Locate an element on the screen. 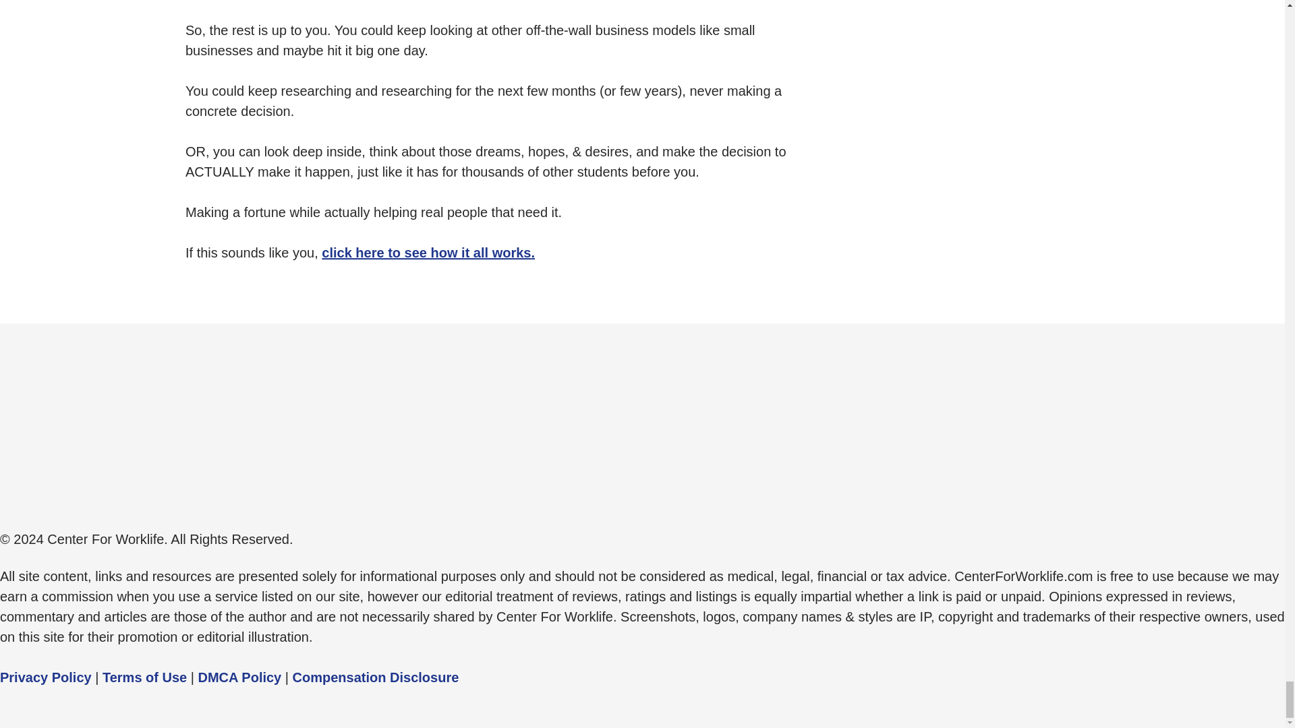 The height and width of the screenshot is (728, 1295). Compensation Disclosure is located at coordinates (376, 677).